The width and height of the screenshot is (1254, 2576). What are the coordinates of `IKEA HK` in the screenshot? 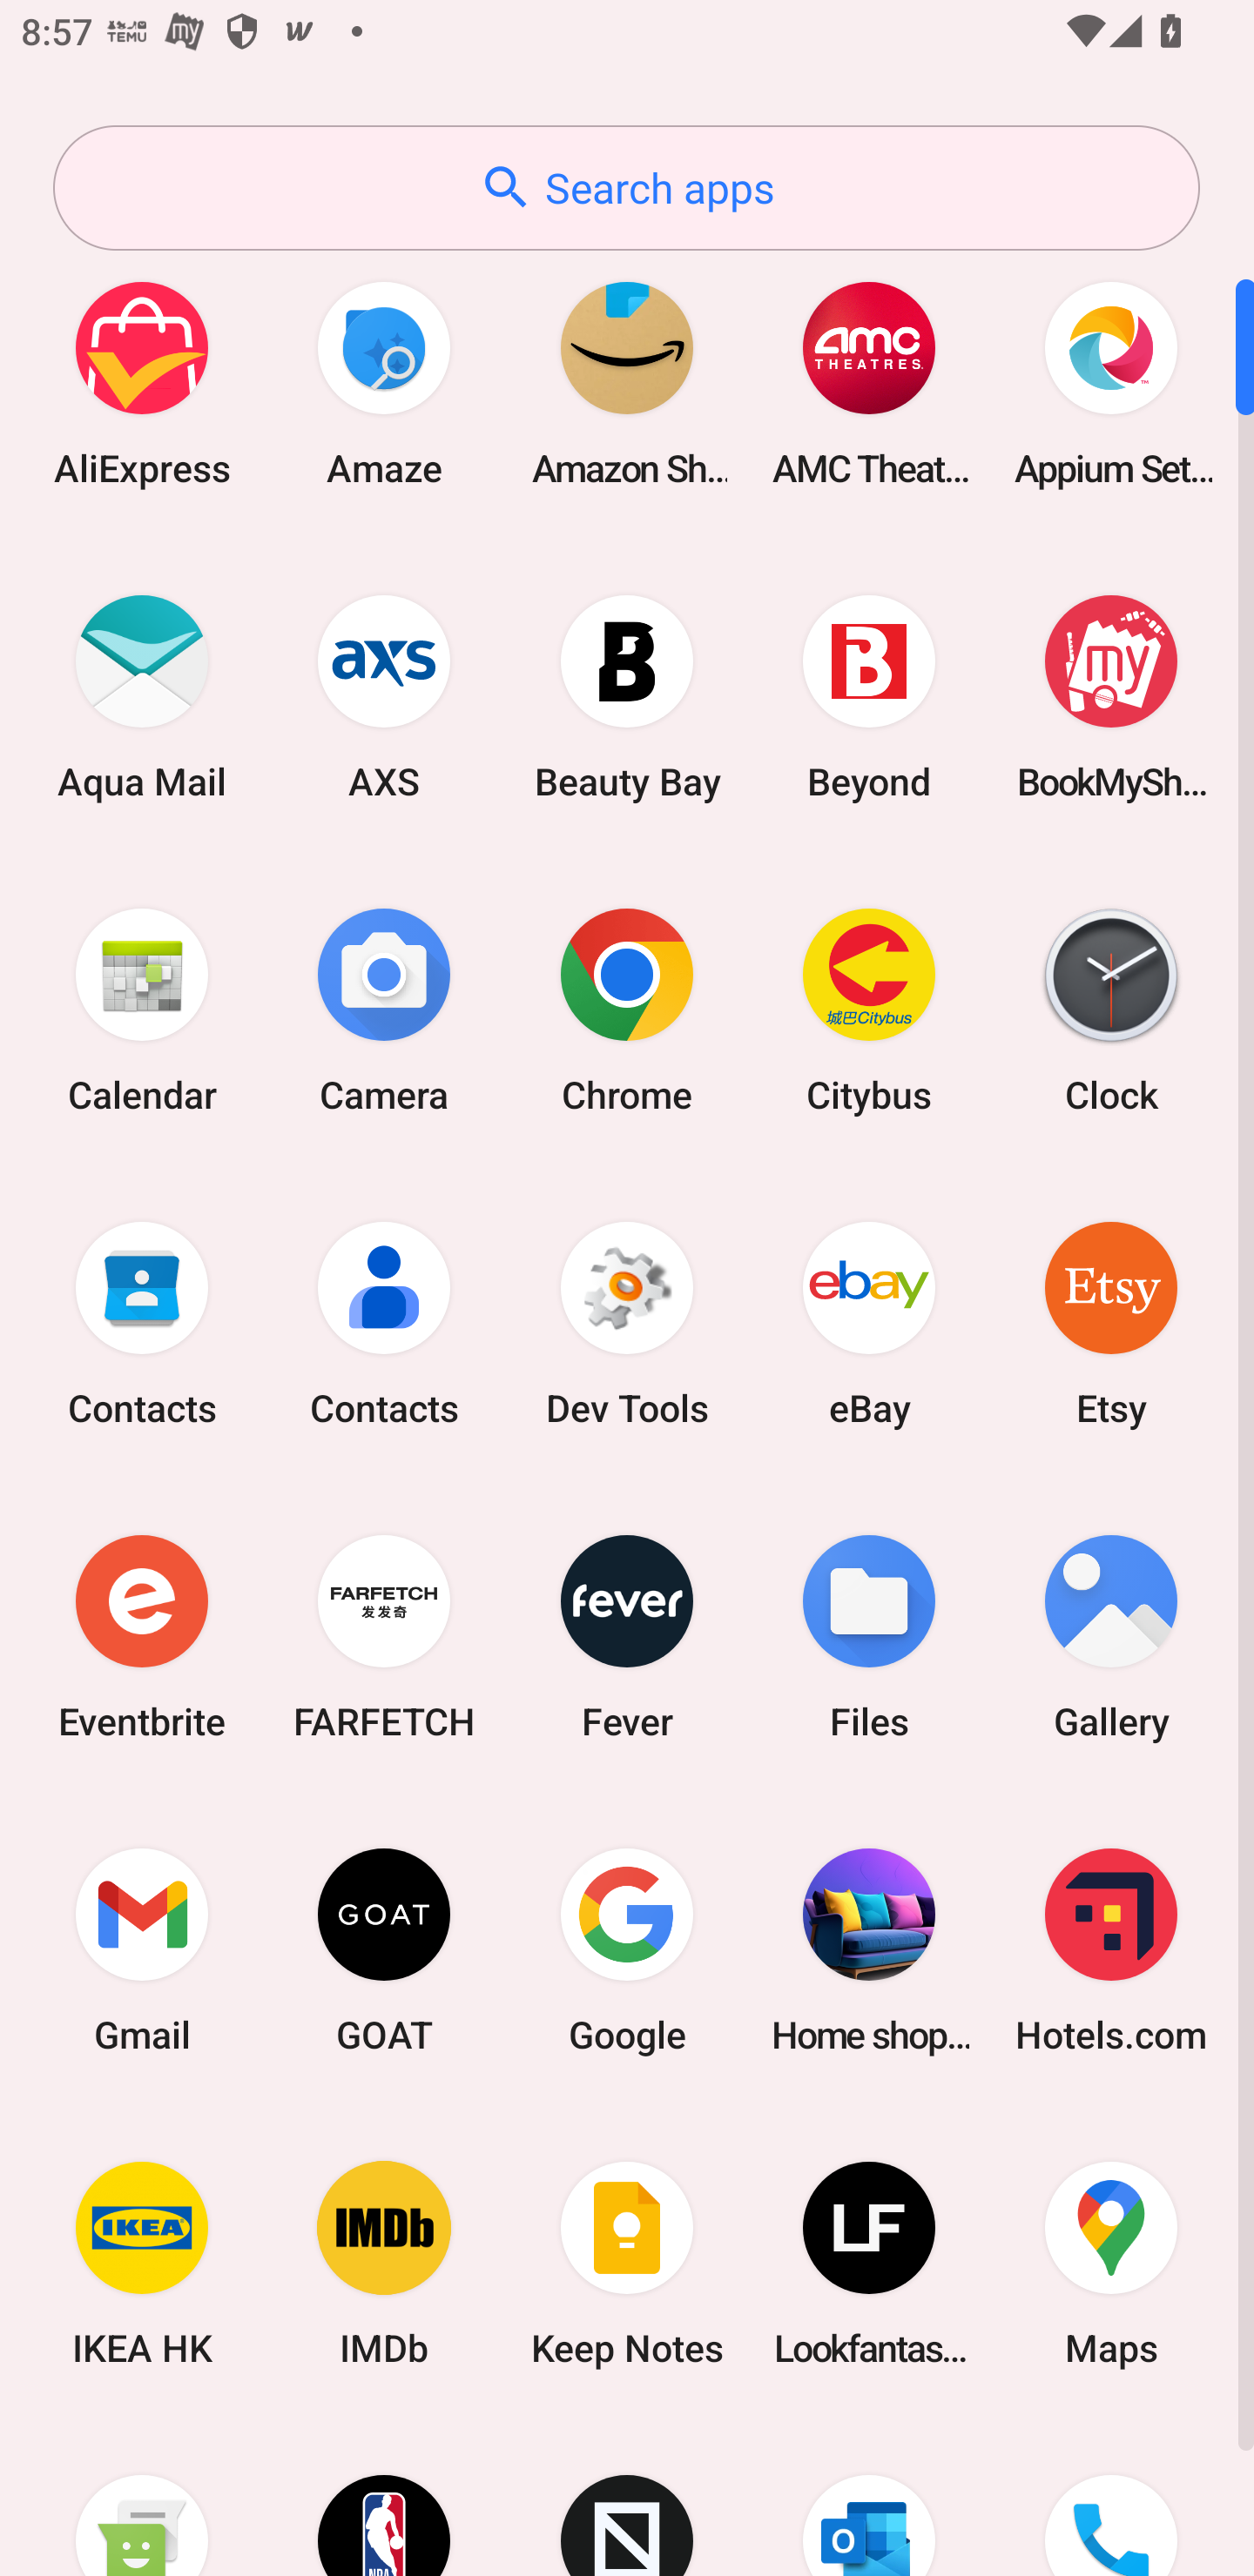 It's located at (142, 2264).